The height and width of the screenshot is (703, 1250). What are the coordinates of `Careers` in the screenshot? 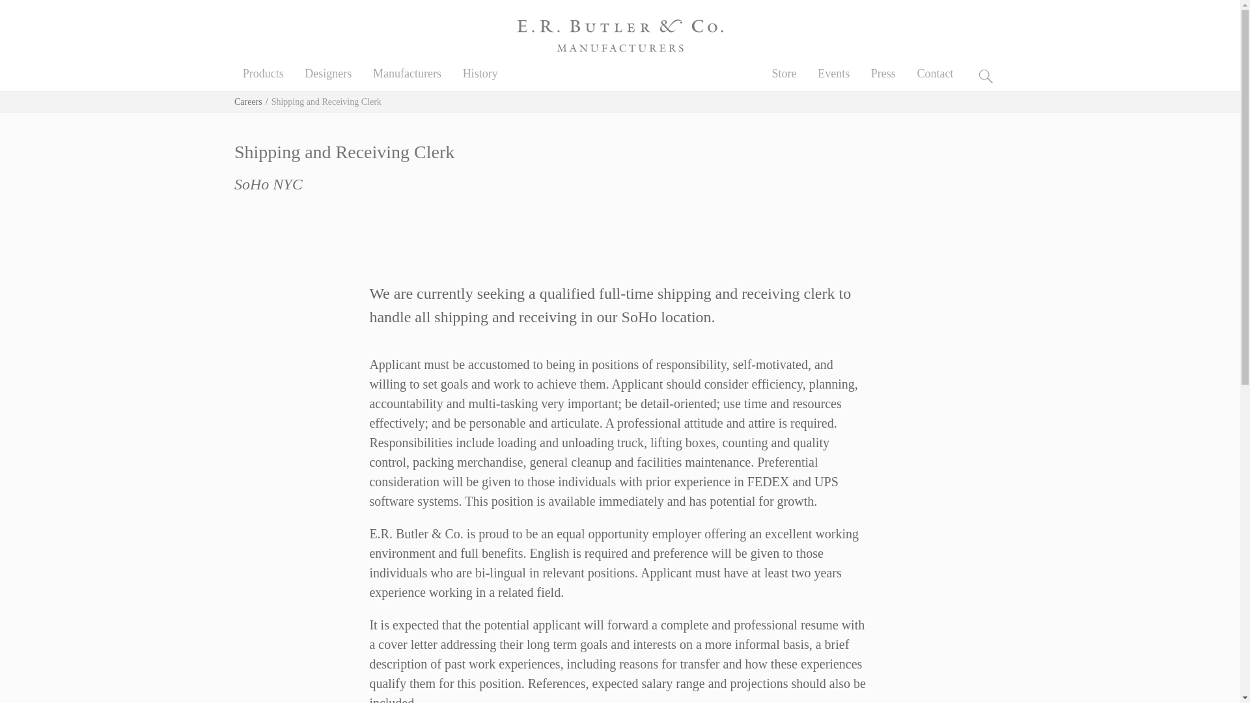 It's located at (249, 102).